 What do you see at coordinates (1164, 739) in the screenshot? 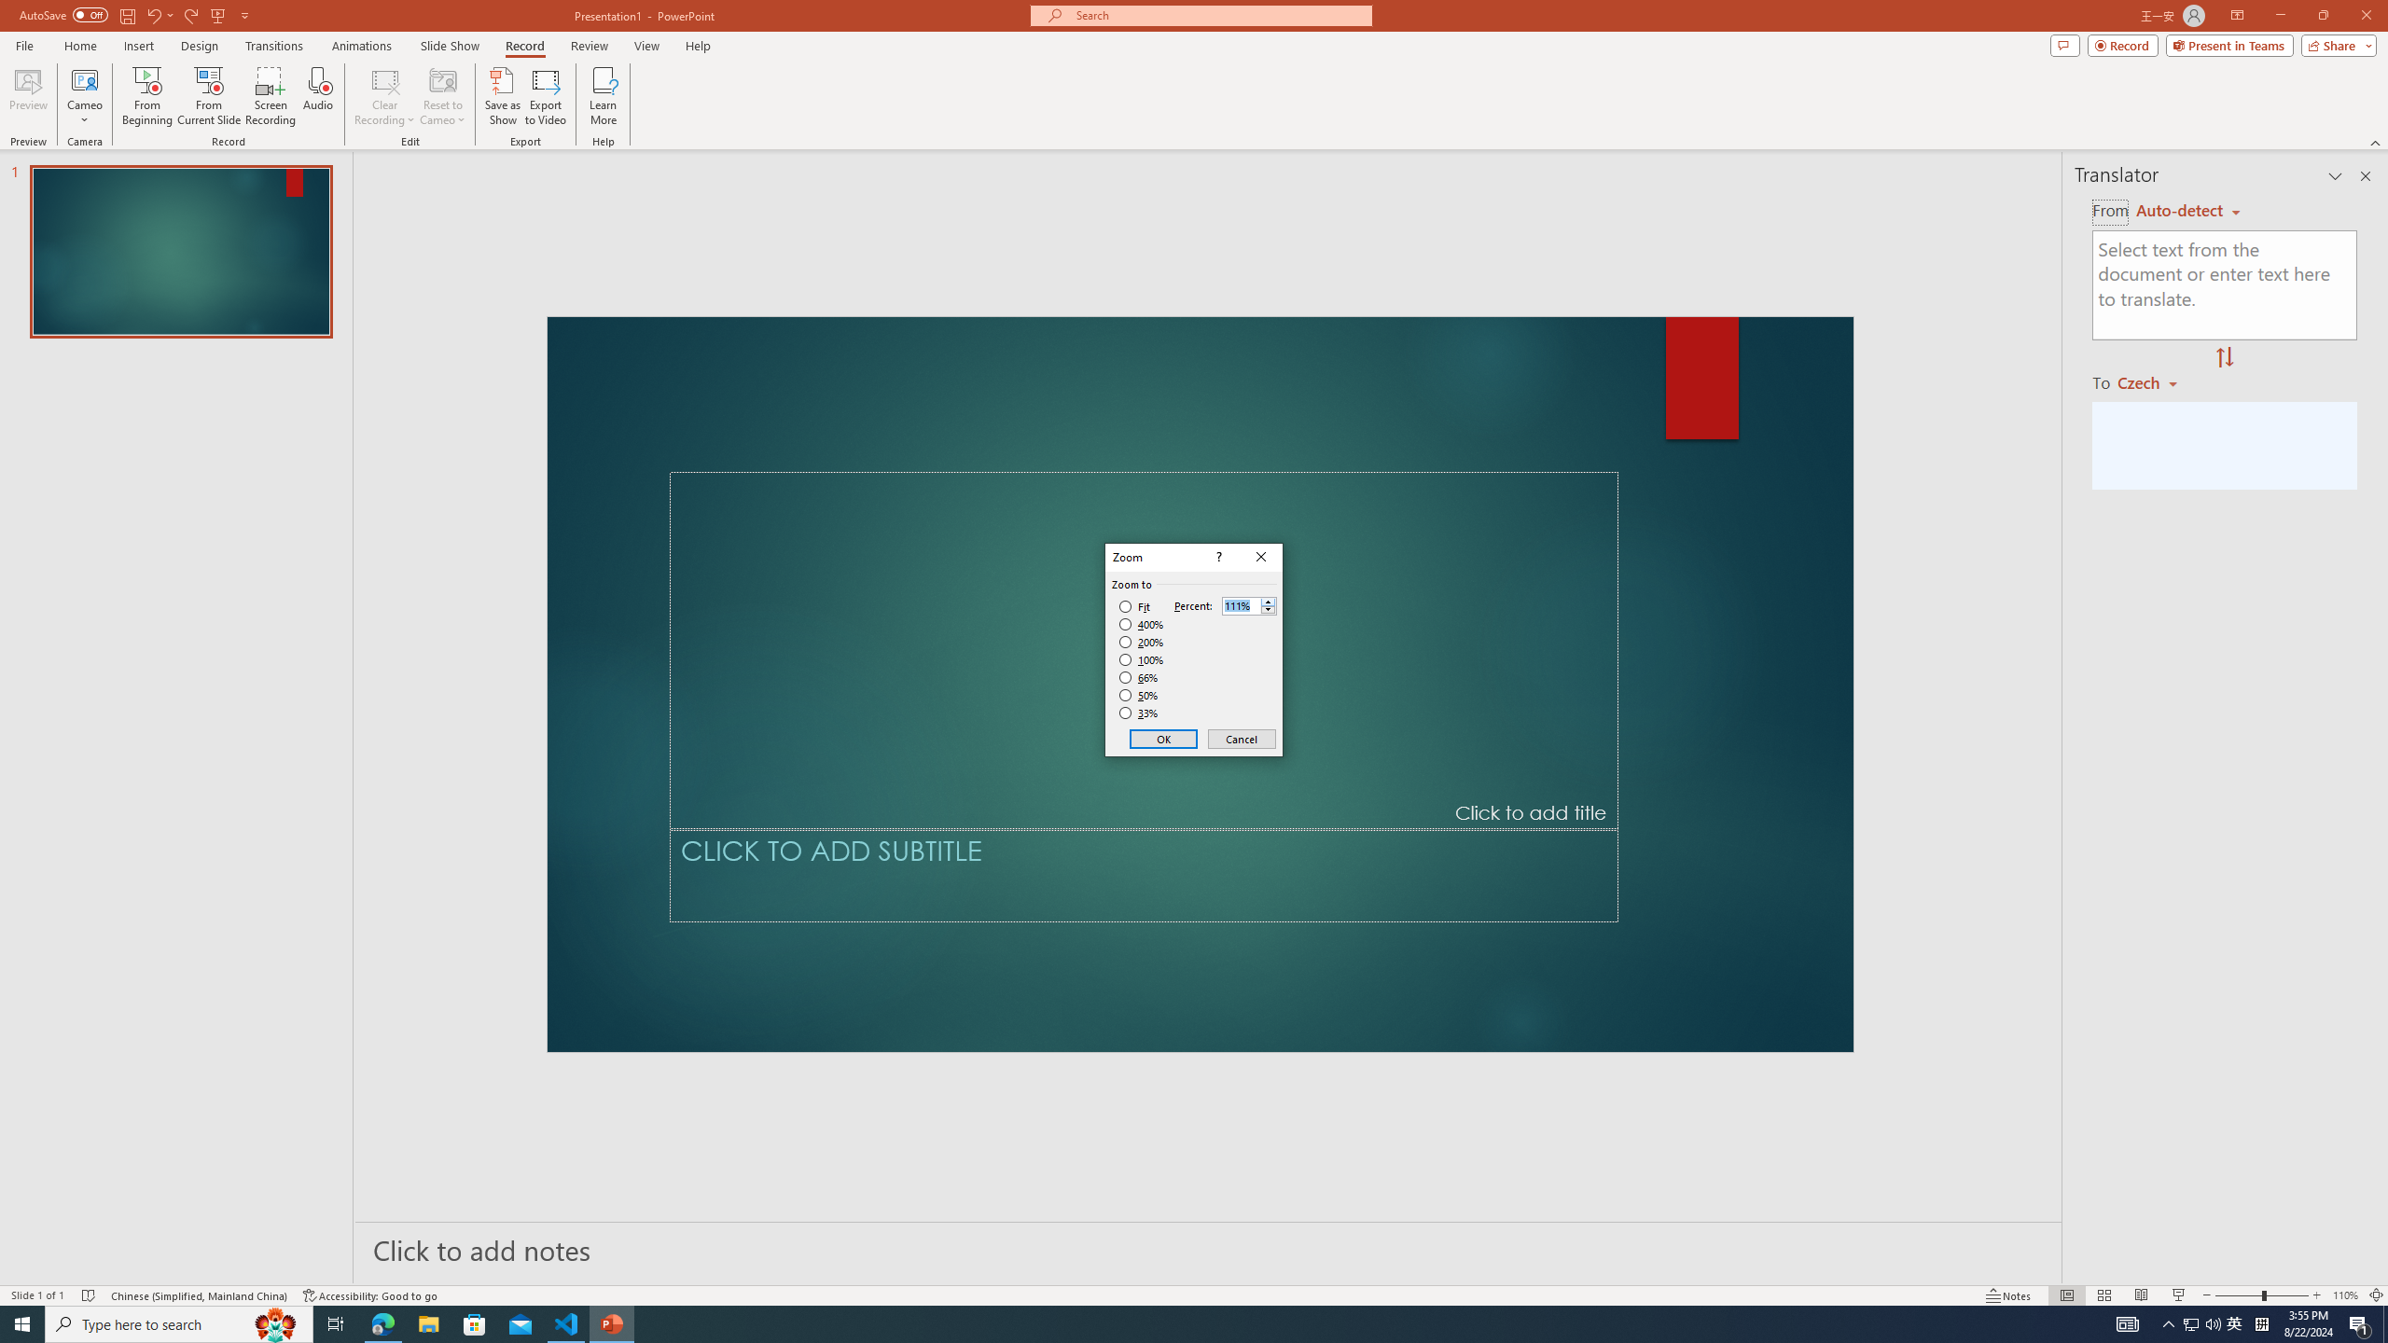
I see `OK` at bounding box center [1164, 739].